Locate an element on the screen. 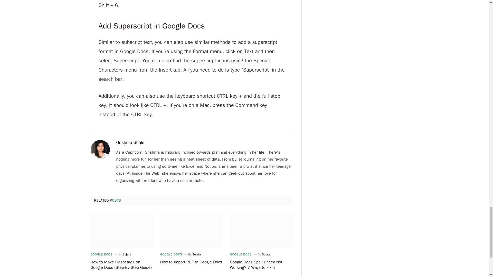 The height and width of the screenshot is (277, 493). GOOGLE DOCS is located at coordinates (101, 254).